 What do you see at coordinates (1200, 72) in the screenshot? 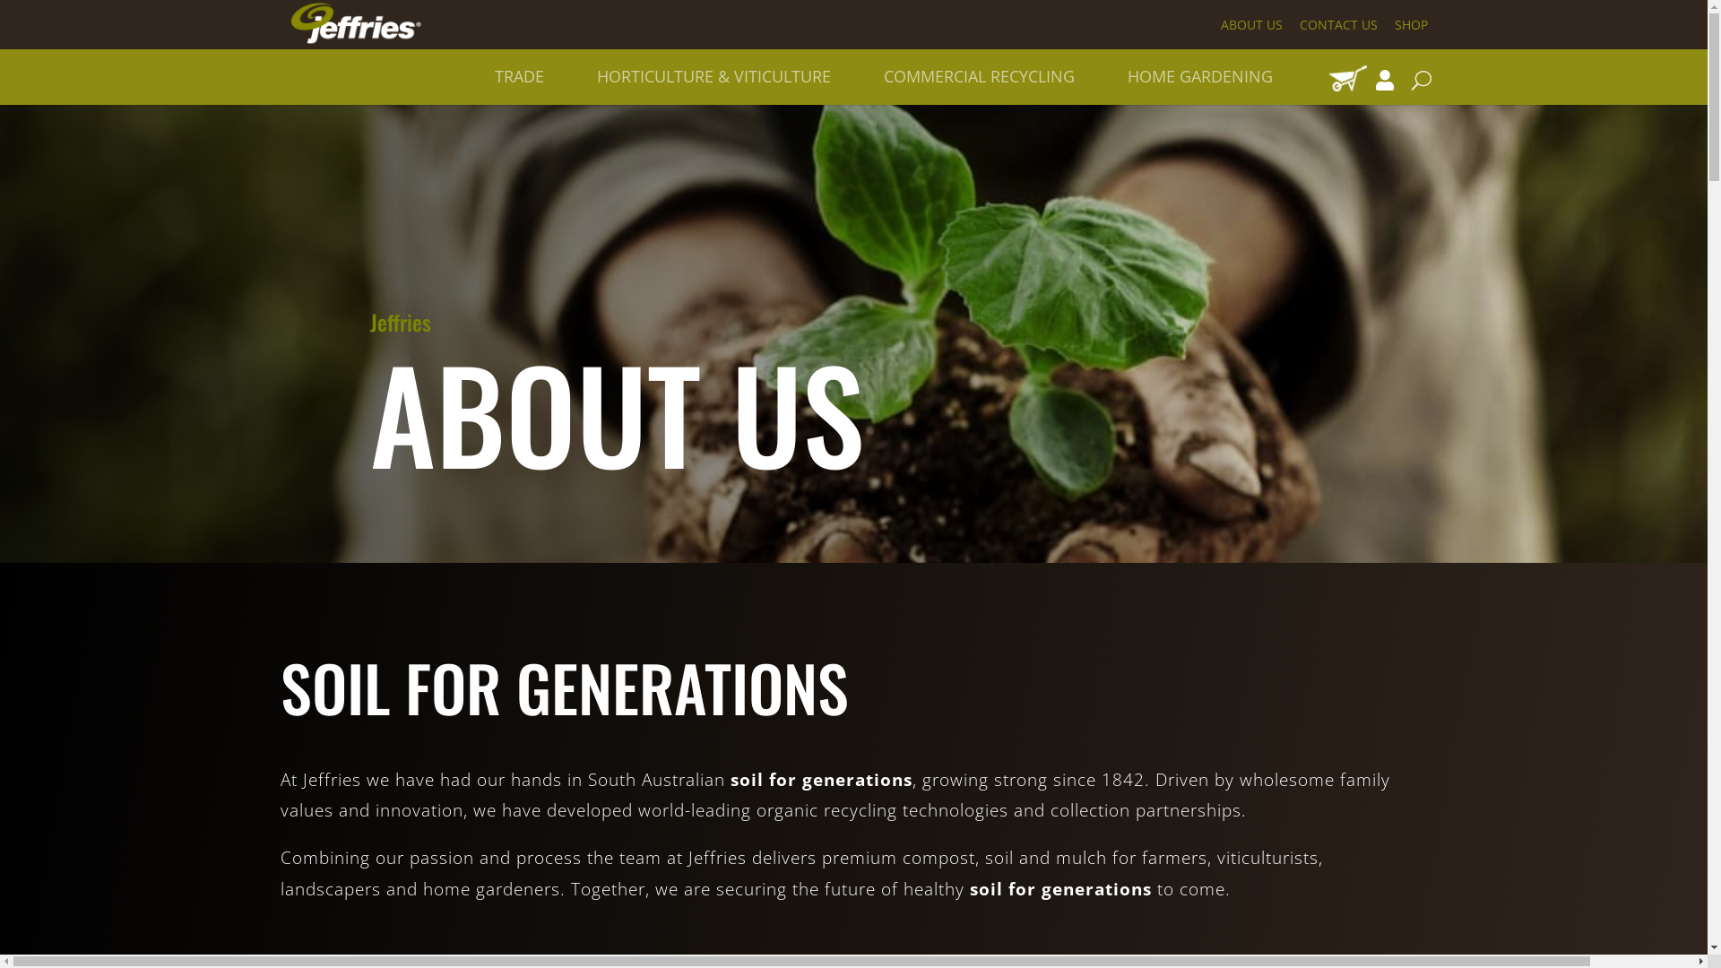
I see `HOME GARDENING` at bounding box center [1200, 72].